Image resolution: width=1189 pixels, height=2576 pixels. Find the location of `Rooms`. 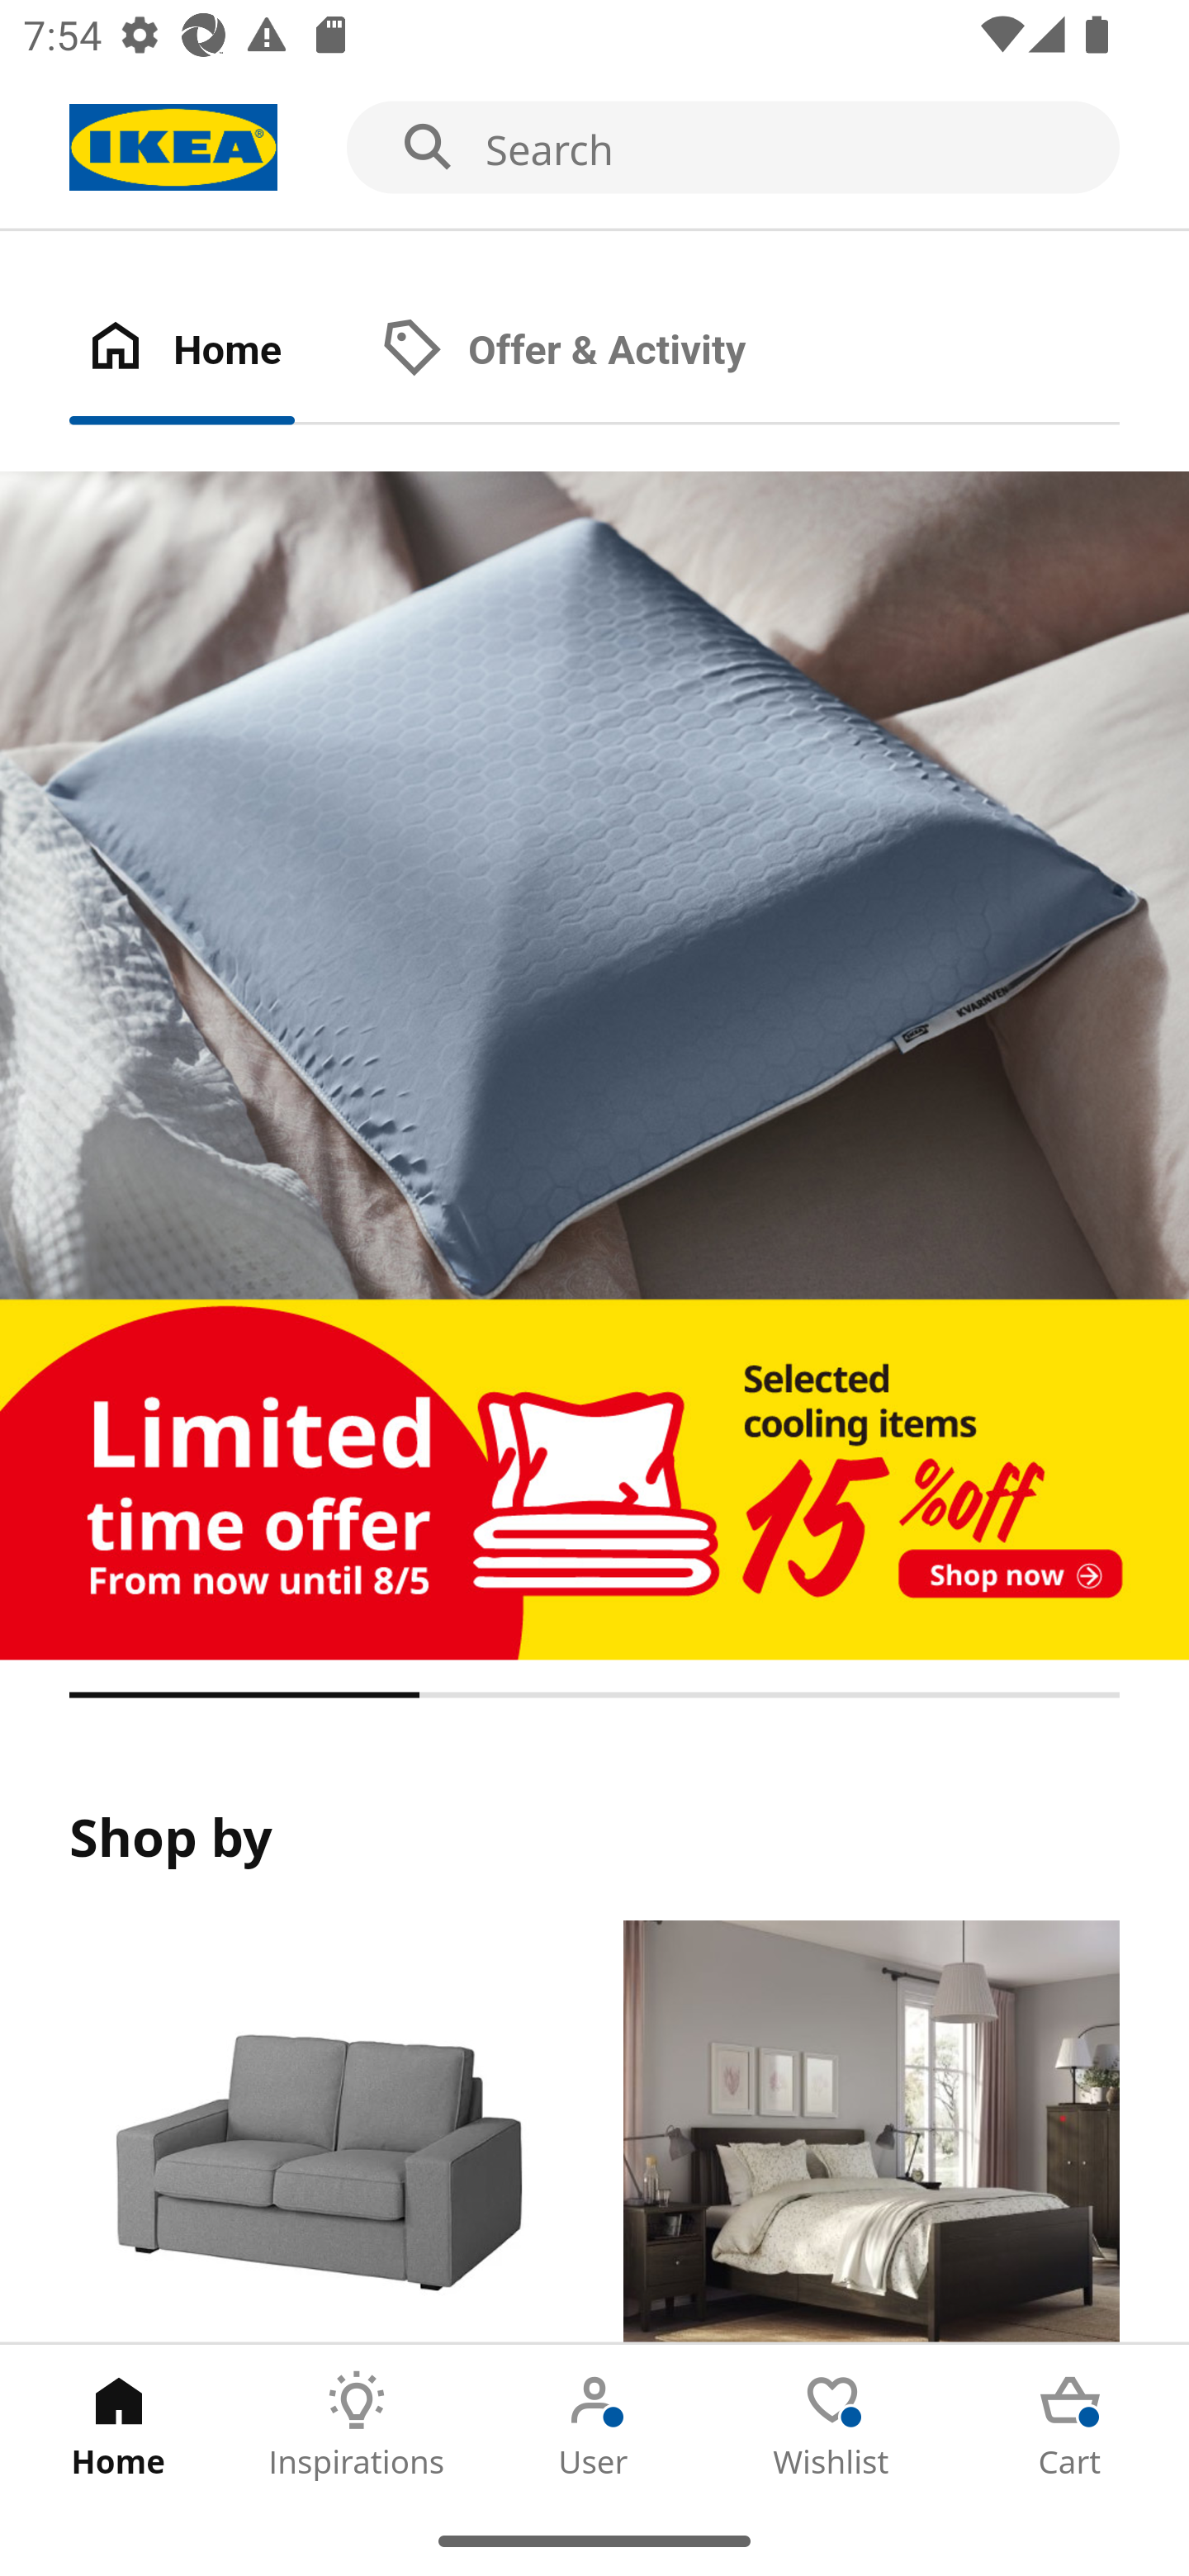

Rooms is located at coordinates (871, 2132).